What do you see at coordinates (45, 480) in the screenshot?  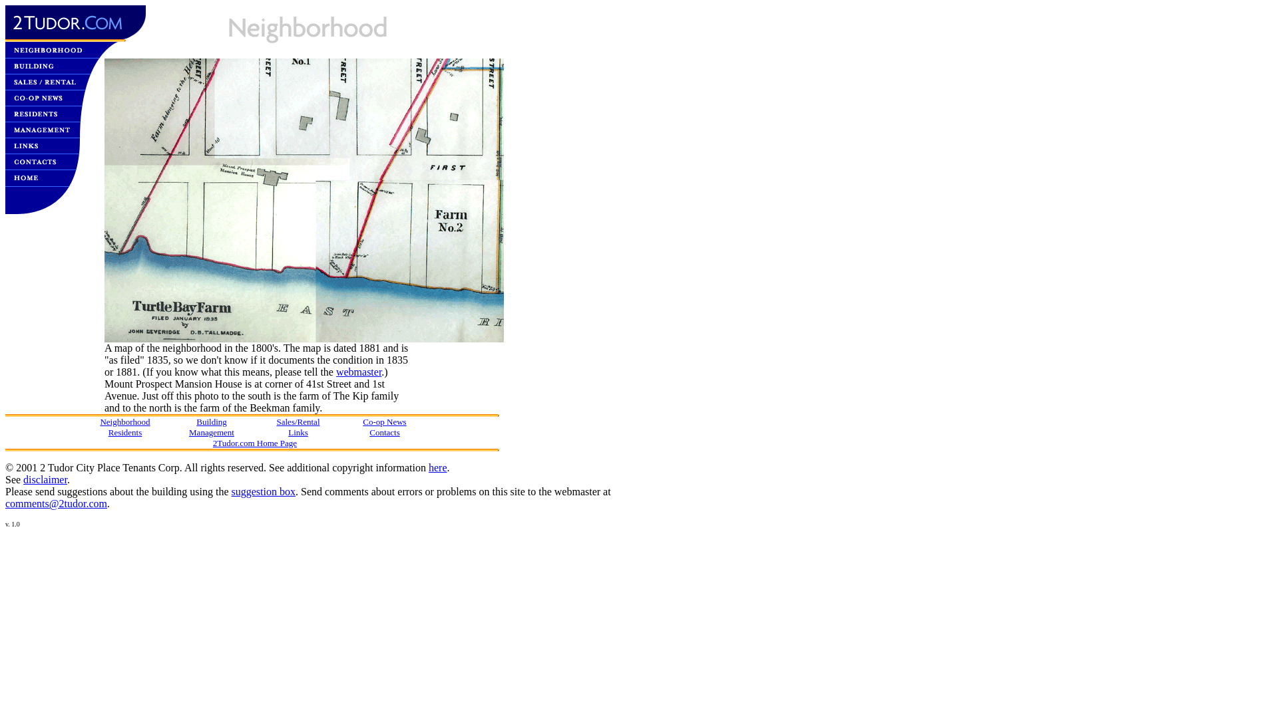 I see `disclaimer` at bounding box center [45, 480].